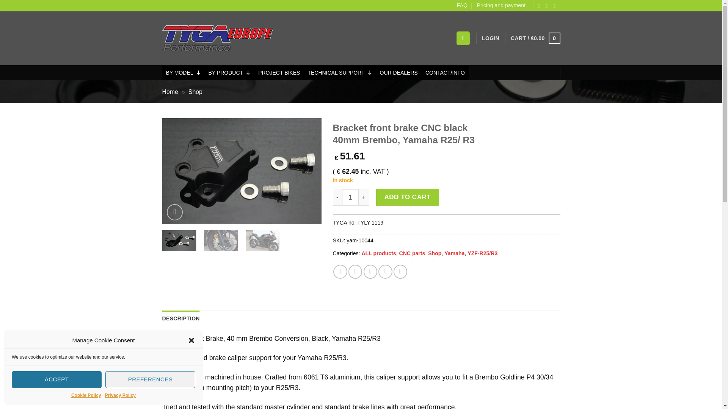 This screenshot has width=728, height=409. Describe the element at coordinates (184, 72) in the screenshot. I see `BY MODEL` at that location.